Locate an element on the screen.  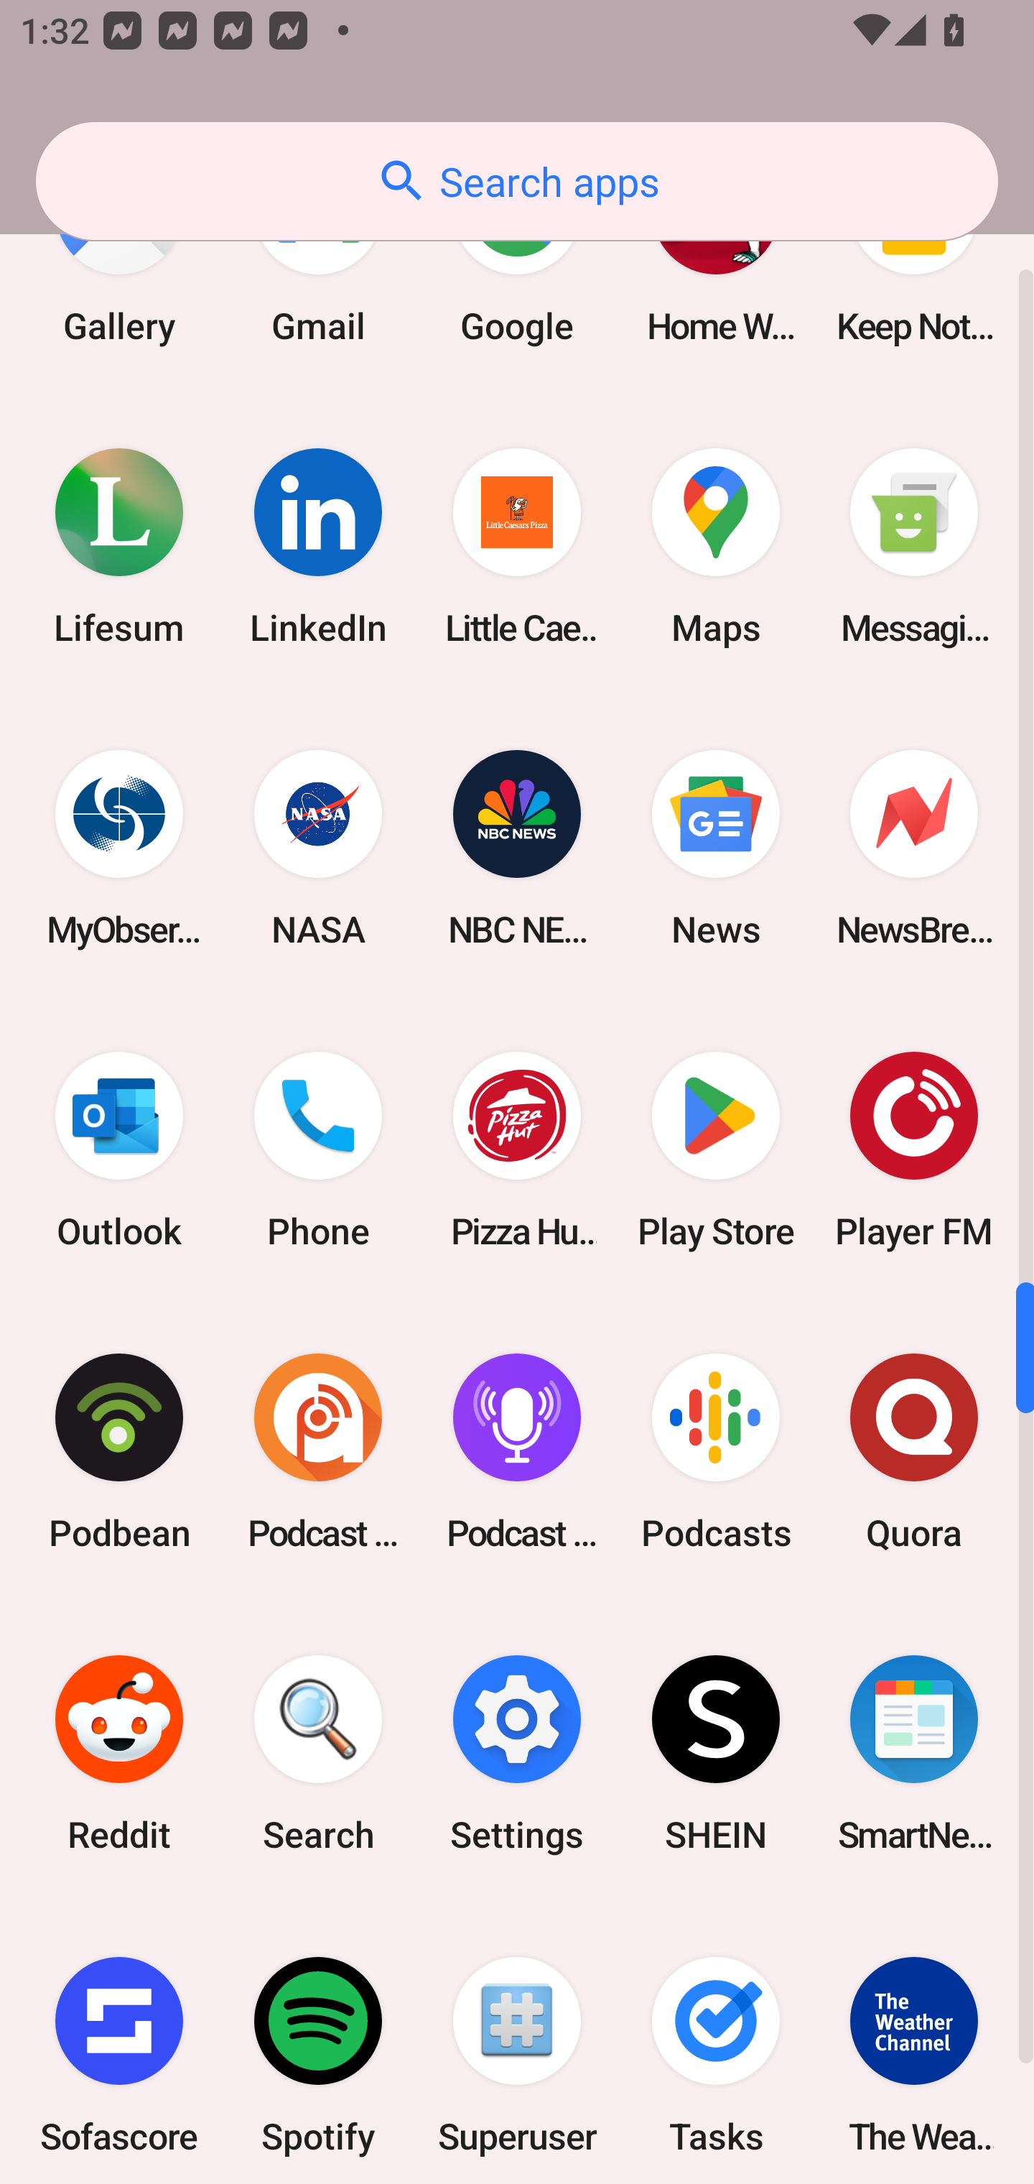
Play Store is located at coordinates (715, 1151).